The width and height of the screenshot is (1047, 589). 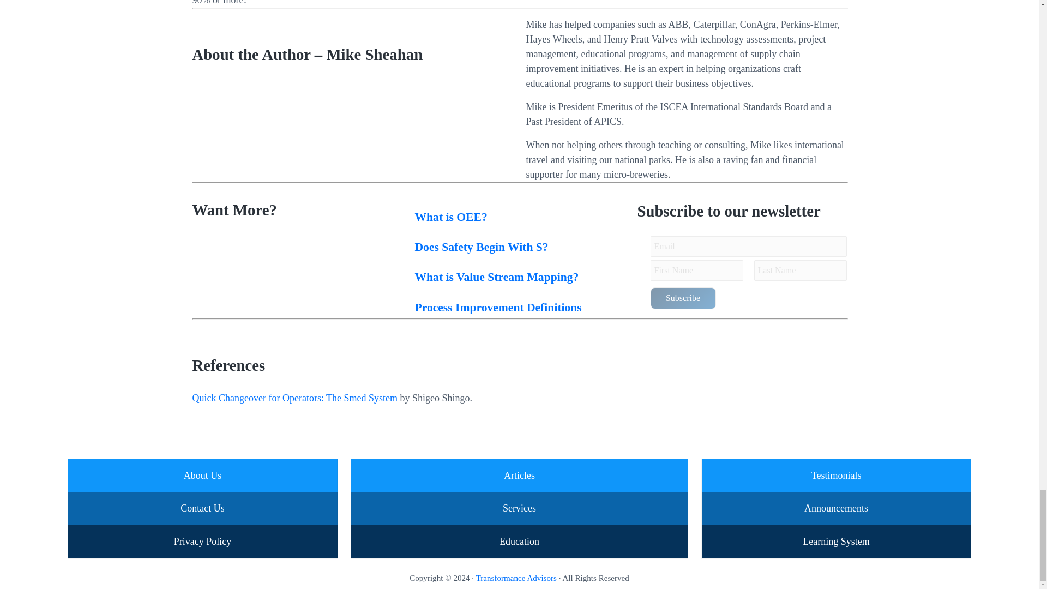 I want to click on Does Safety Begin With S?, so click(x=481, y=247).